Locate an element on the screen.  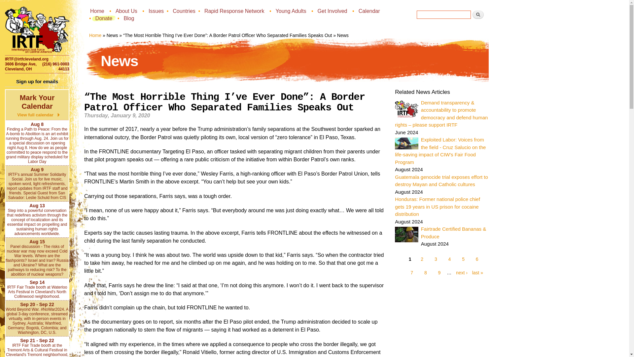
Go to last page is located at coordinates (476, 272).